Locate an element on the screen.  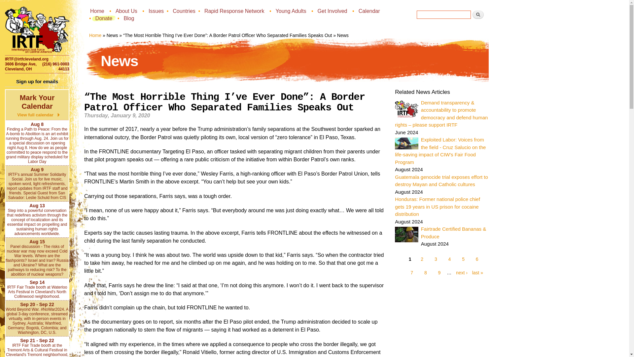
Go to last page is located at coordinates (476, 272).